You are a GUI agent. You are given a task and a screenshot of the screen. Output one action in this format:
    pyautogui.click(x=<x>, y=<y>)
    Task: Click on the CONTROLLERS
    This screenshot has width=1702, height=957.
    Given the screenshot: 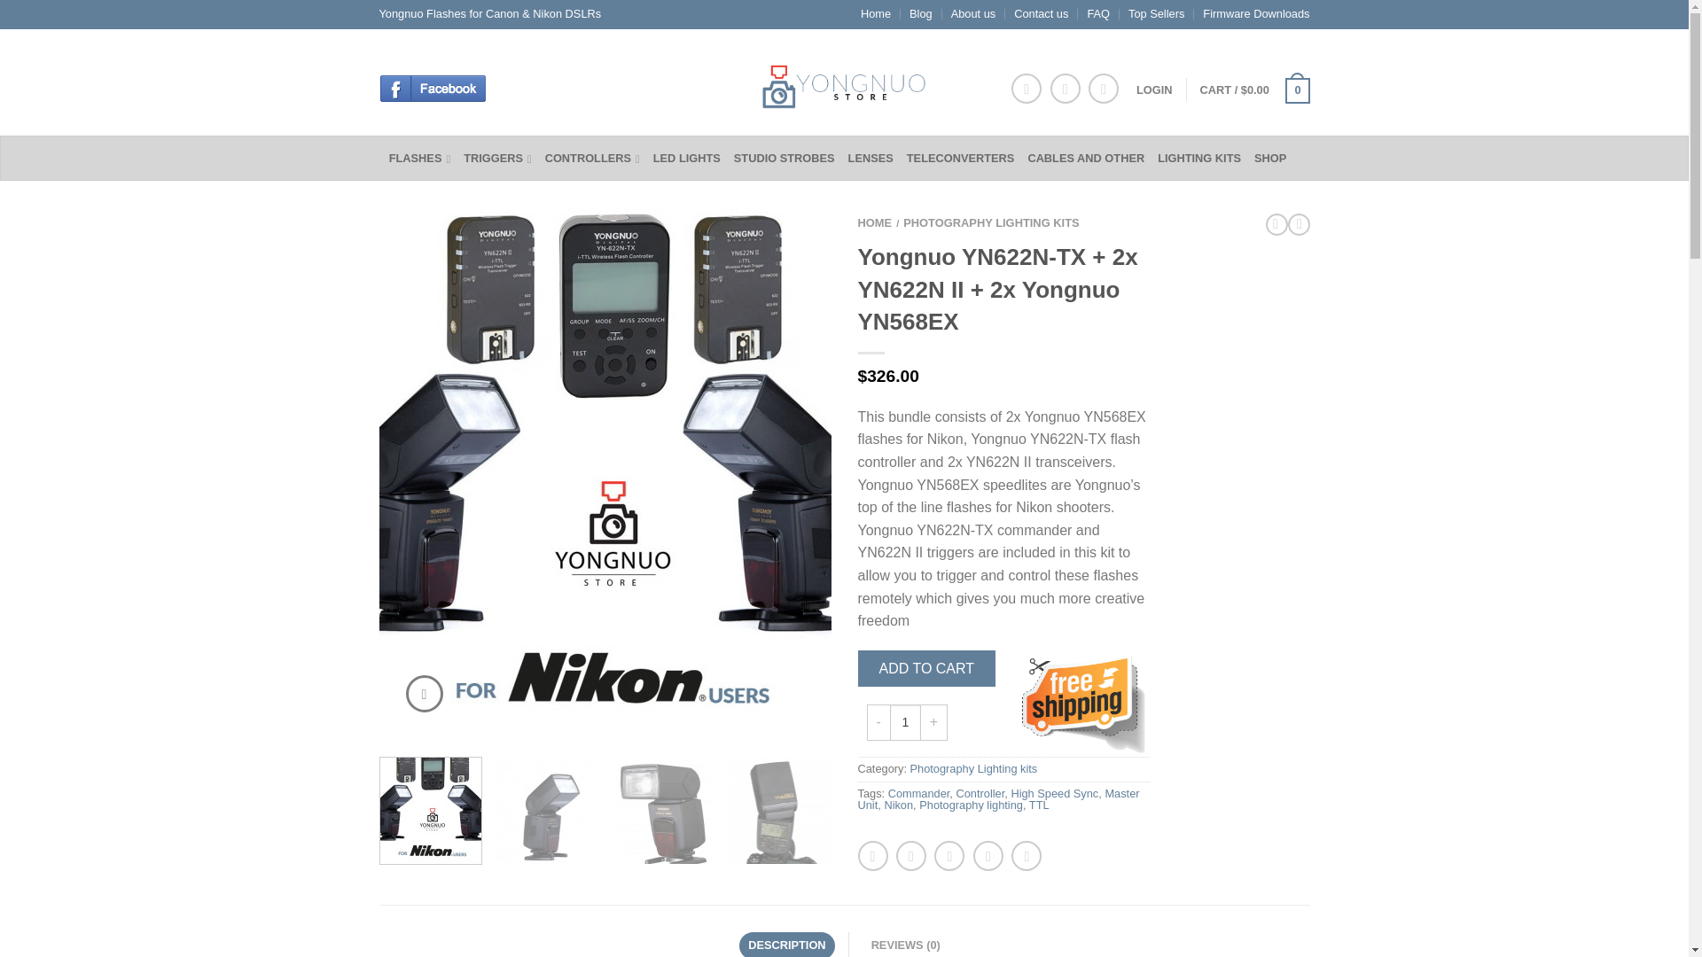 What is the action you would take?
    pyautogui.click(x=599, y=158)
    